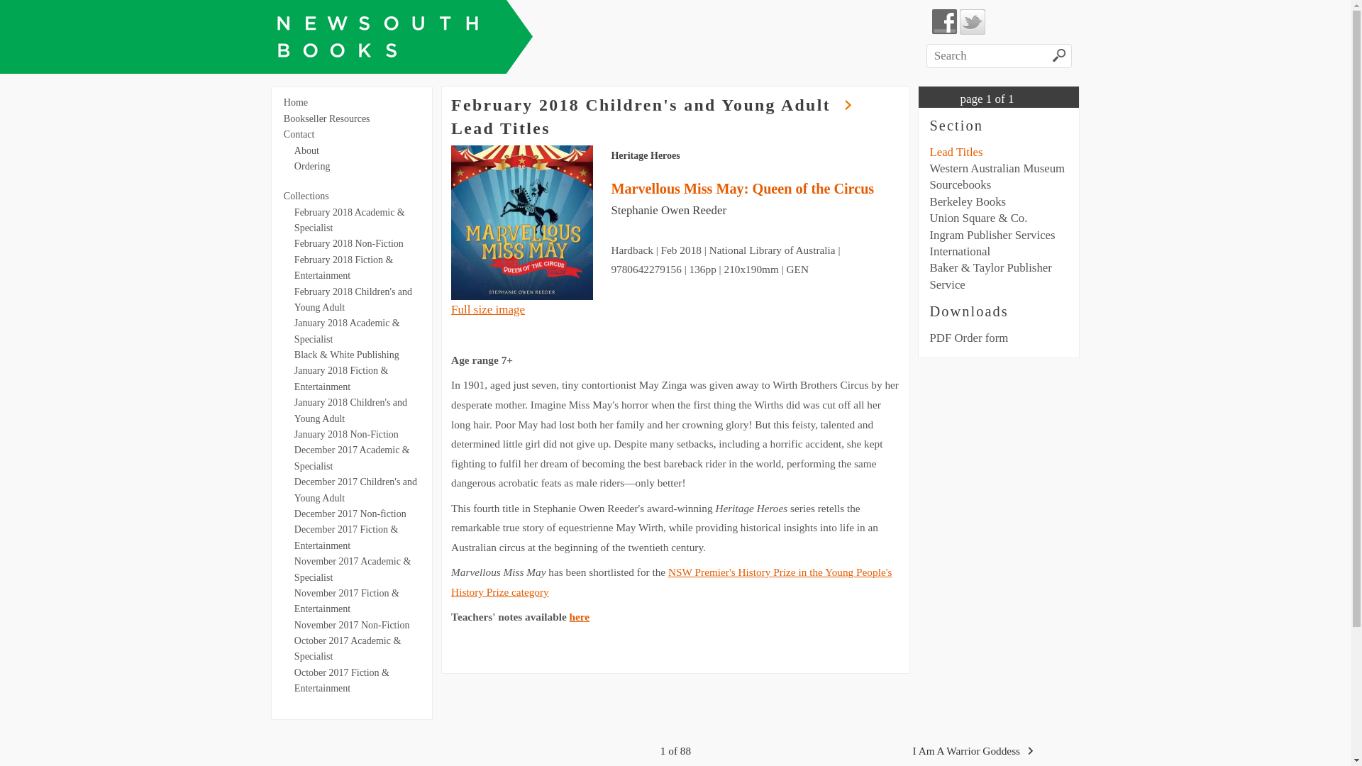 The image size is (1362, 766). What do you see at coordinates (306, 196) in the screenshot?
I see `Collections` at bounding box center [306, 196].